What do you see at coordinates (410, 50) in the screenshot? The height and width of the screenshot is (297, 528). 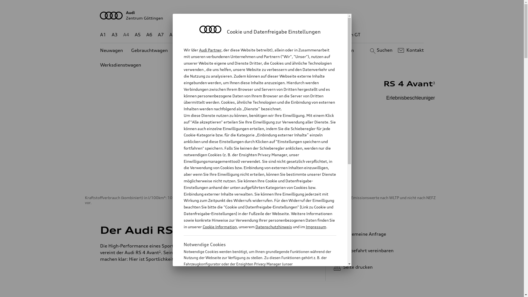 I see `Kontakt` at bounding box center [410, 50].